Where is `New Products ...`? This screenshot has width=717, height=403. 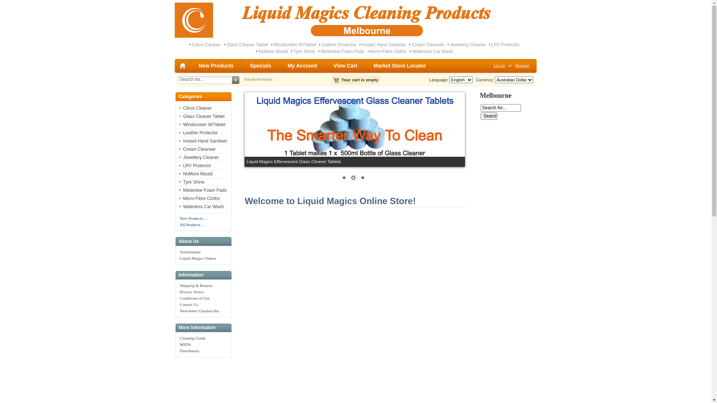 New Products ... is located at coordinates (193, 218).